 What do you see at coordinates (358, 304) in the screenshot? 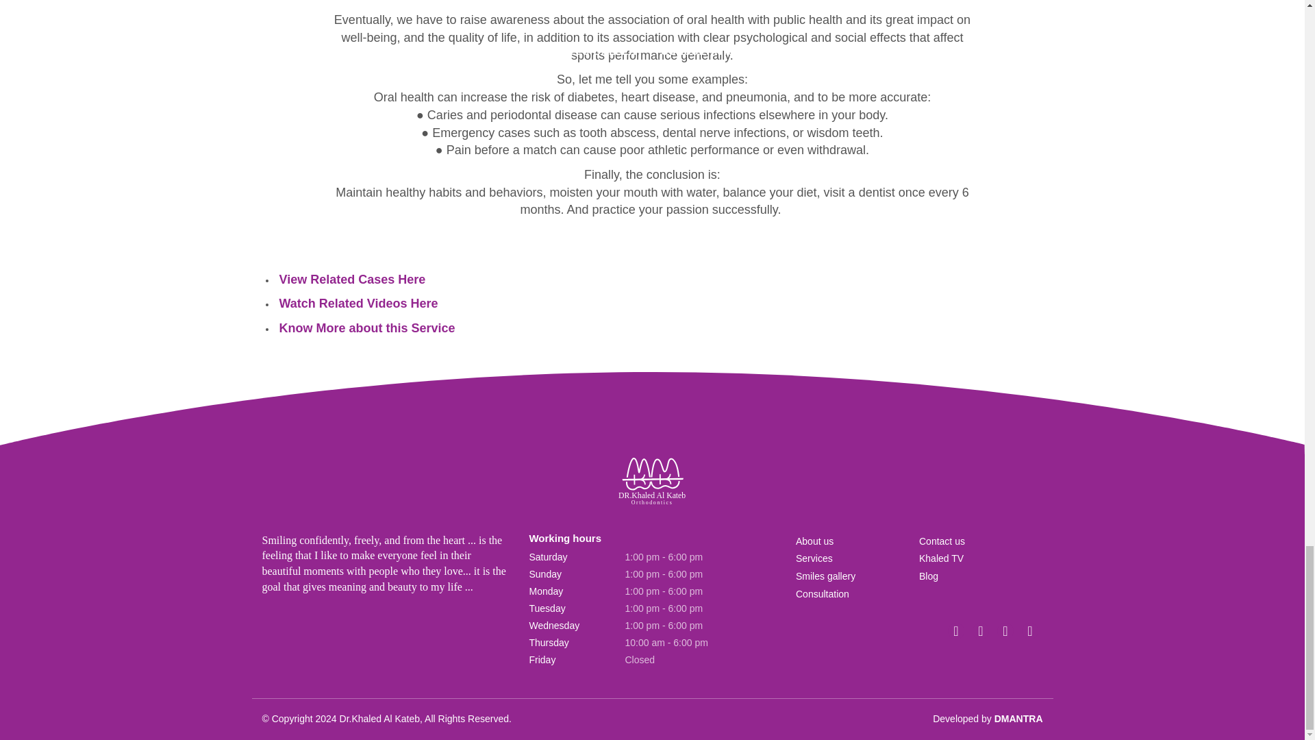
I see `Watch Related Videos Here` at bounding box center [358, 304].